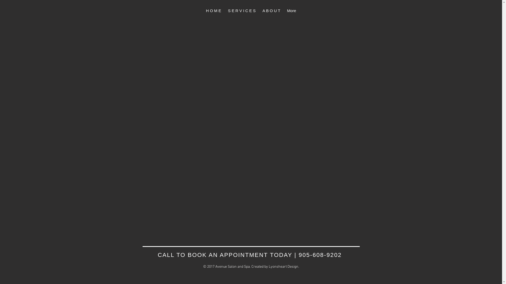  What do you see at coordinates (242, 11) in the screenshot?
I see `S E R V I C E S` at bounding box center [242, 11].